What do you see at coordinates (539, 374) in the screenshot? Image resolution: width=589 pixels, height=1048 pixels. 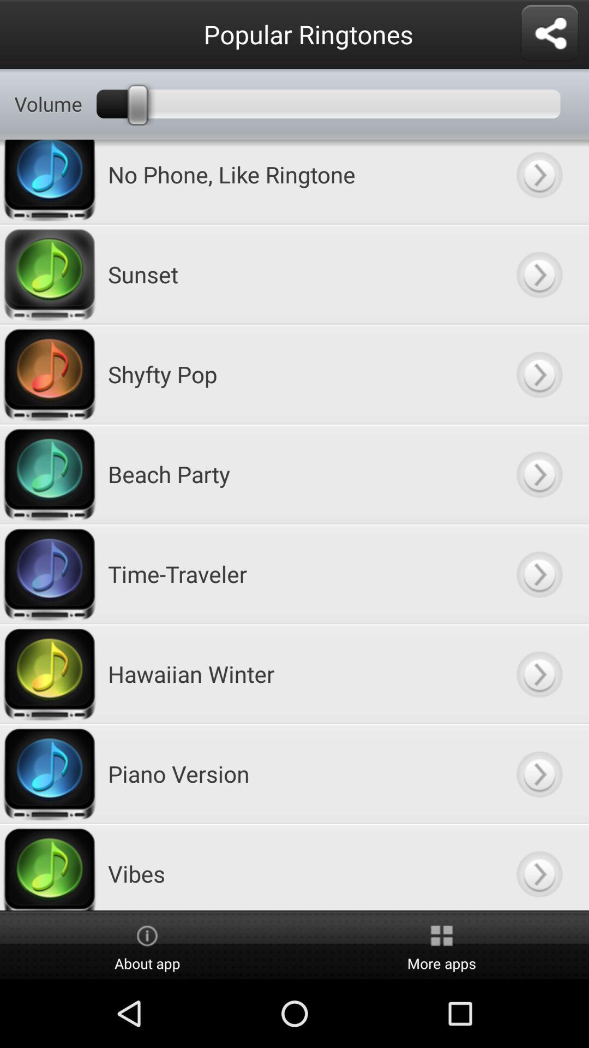 I see `download ringtone` at bounding box center [539, 374].